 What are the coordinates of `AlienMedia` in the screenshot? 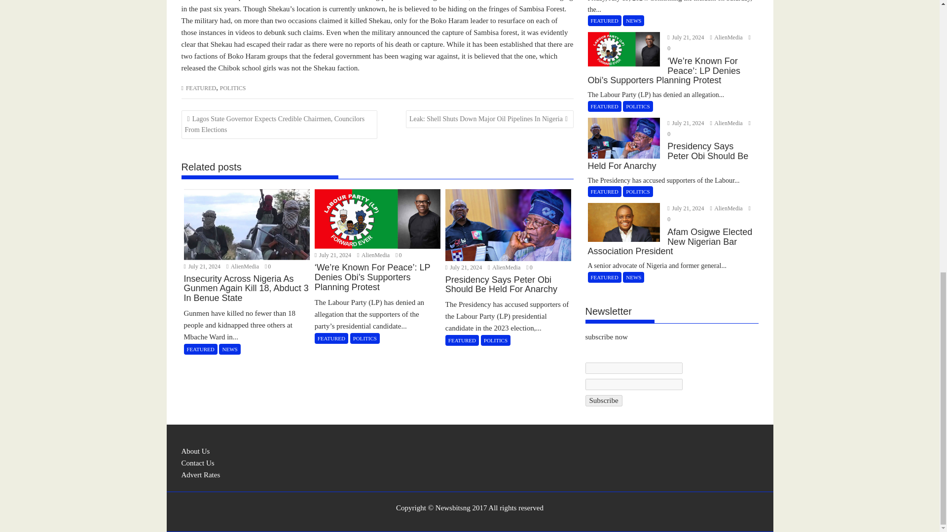 It's located at (504, 267).